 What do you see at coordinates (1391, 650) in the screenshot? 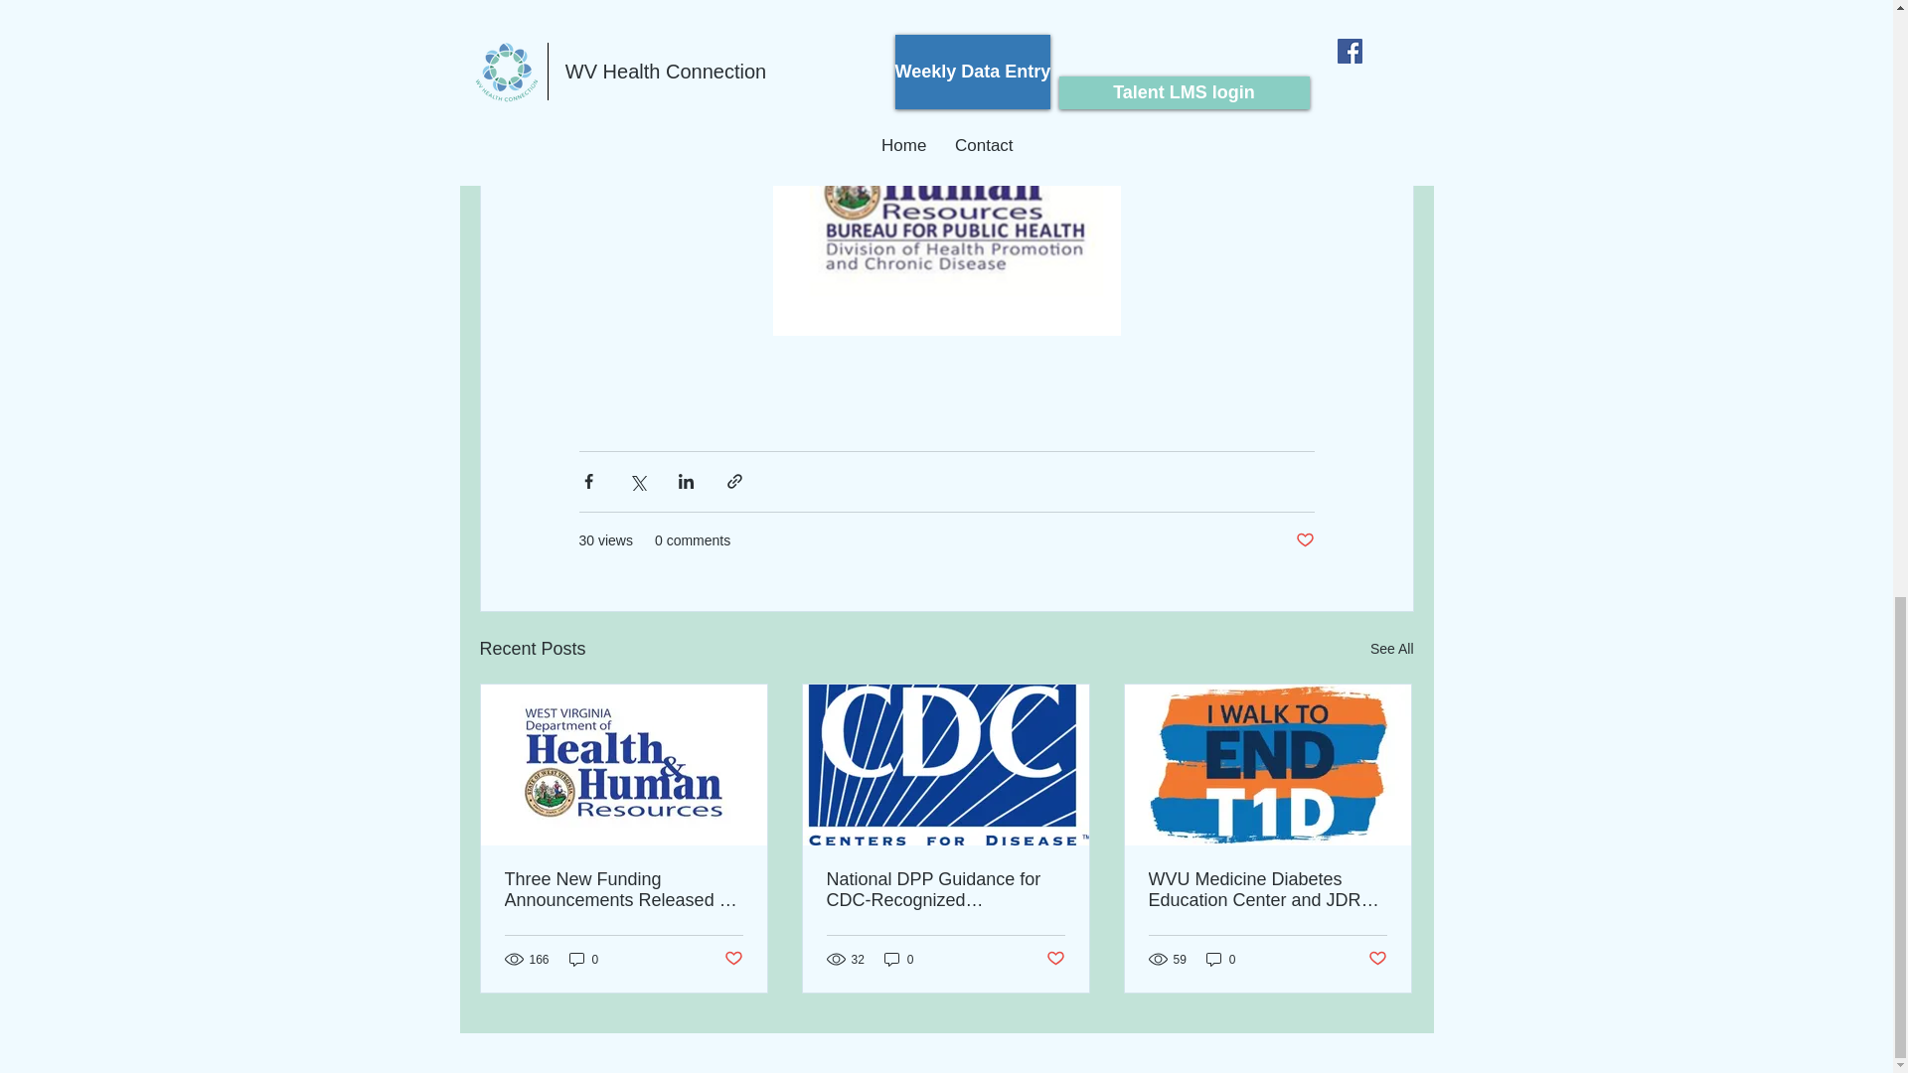
I see `See All` at bounding box center [1391, 650].